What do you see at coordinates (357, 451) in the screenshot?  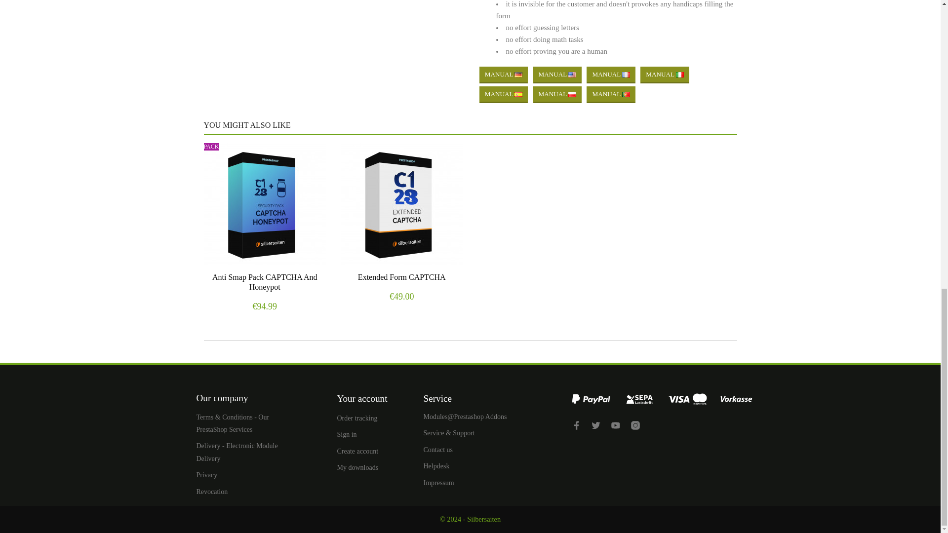 I see `Create account` at bounding box center [357, 451].